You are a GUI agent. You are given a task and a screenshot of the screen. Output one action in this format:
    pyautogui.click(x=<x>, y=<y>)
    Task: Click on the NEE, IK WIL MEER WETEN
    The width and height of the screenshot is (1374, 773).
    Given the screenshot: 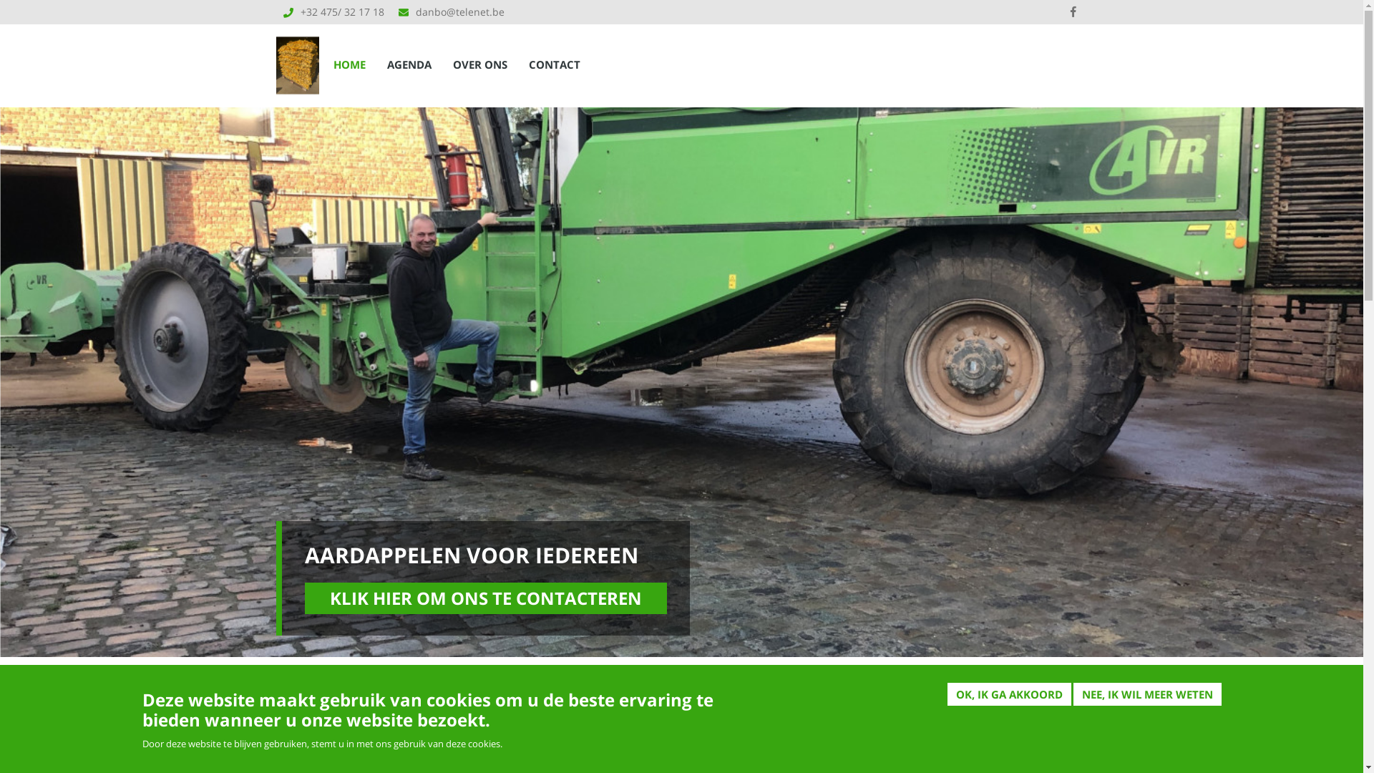 What is the action you would take?
    pyautogui.click(x=1148, y=694)
    